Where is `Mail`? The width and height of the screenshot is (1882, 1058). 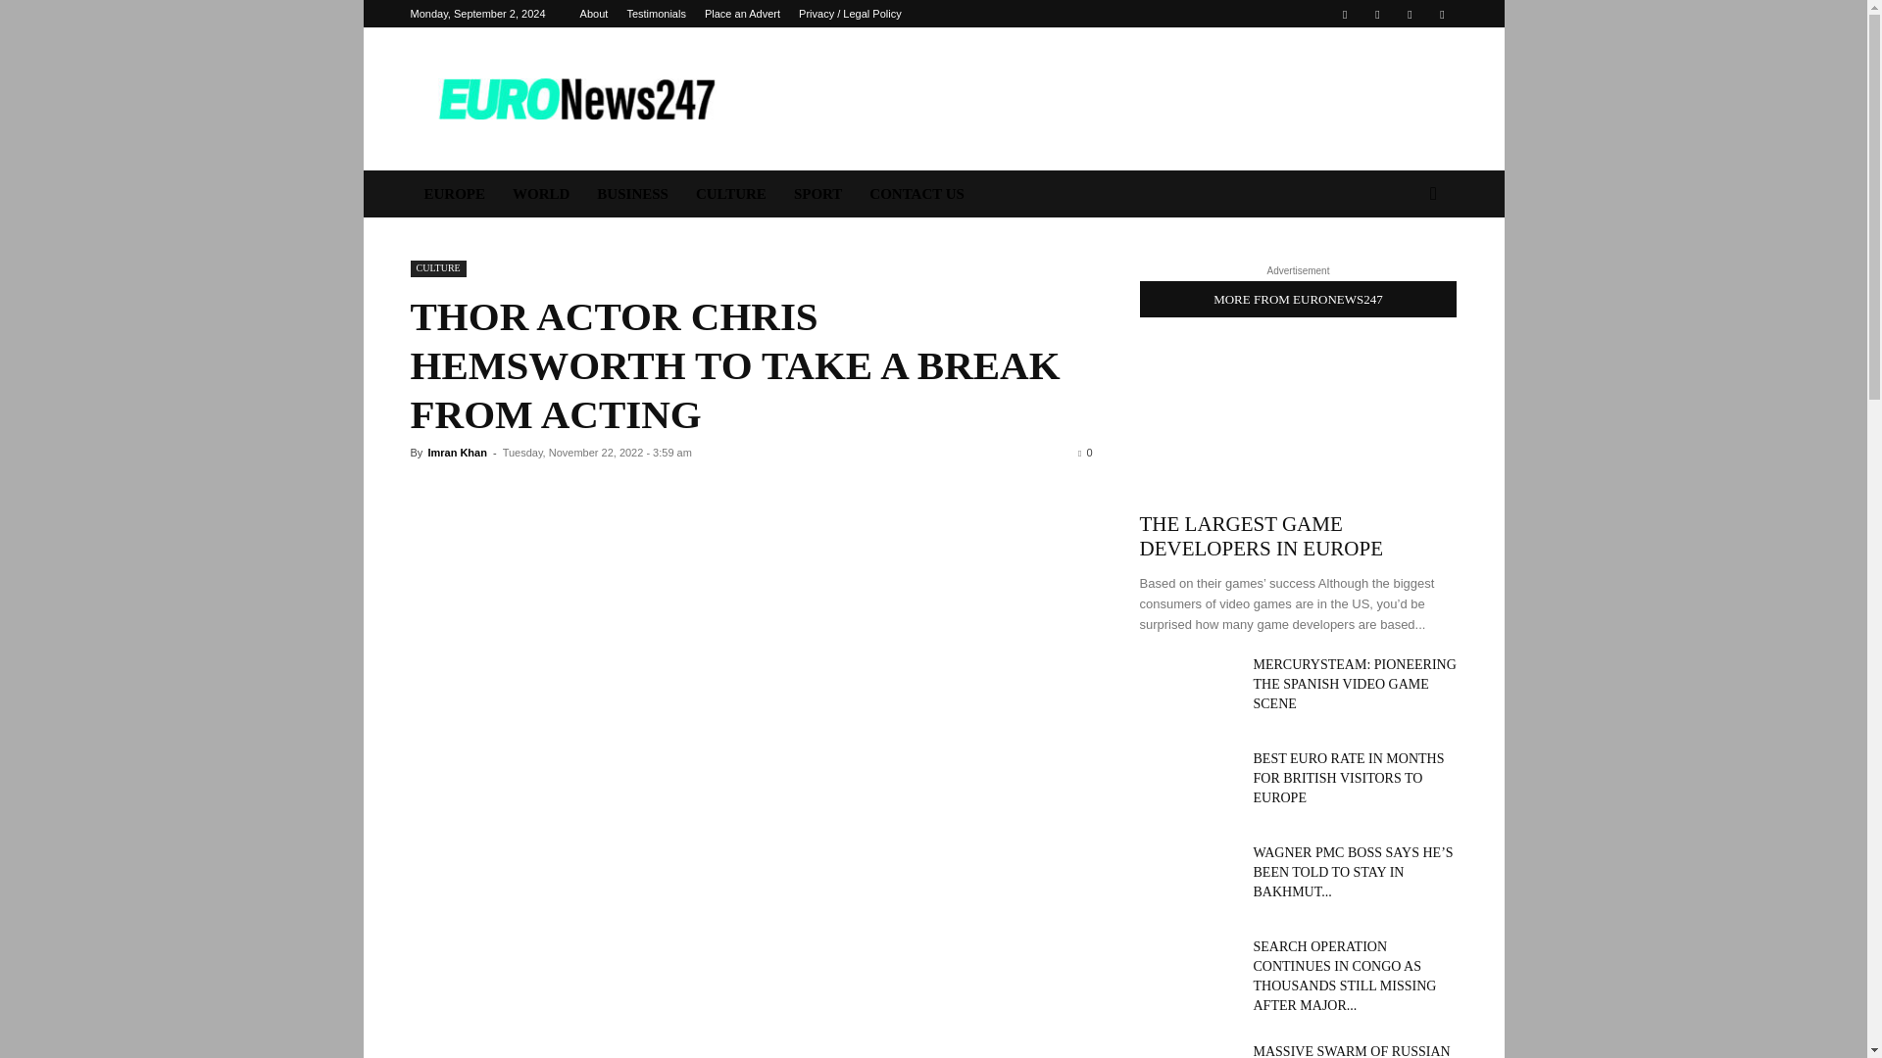
Mail is located at coordinates (1377, 14).